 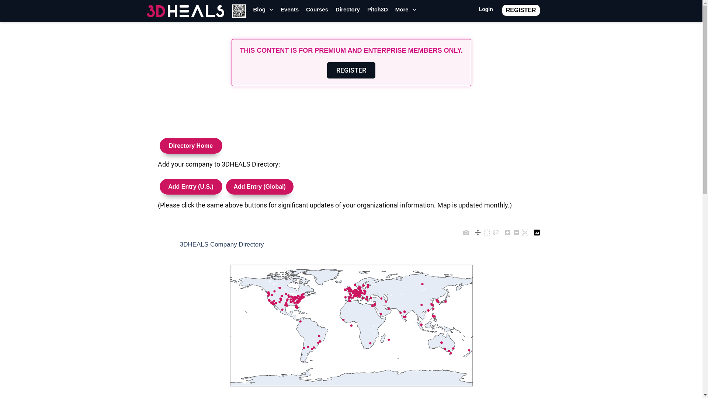 I want to click on Blog, so click(x=263, y=12).